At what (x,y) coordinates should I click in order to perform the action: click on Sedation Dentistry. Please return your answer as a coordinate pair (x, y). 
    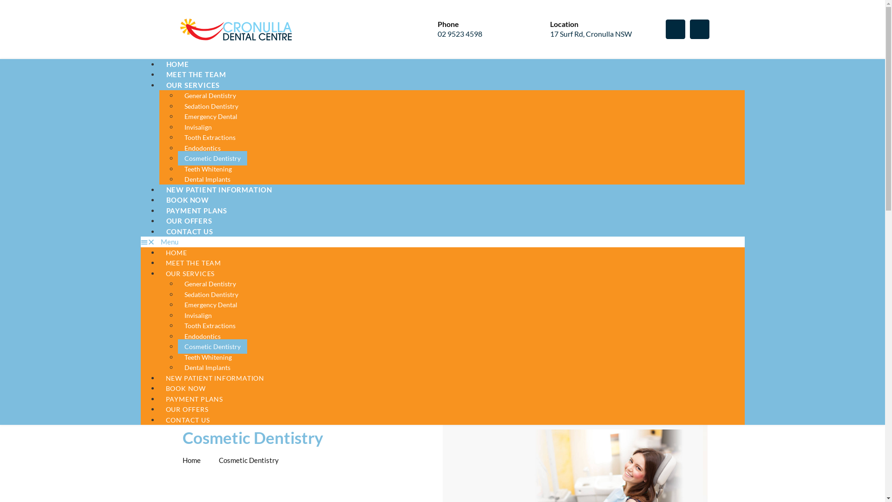
    Looking at the image, I should click on (211, 106).